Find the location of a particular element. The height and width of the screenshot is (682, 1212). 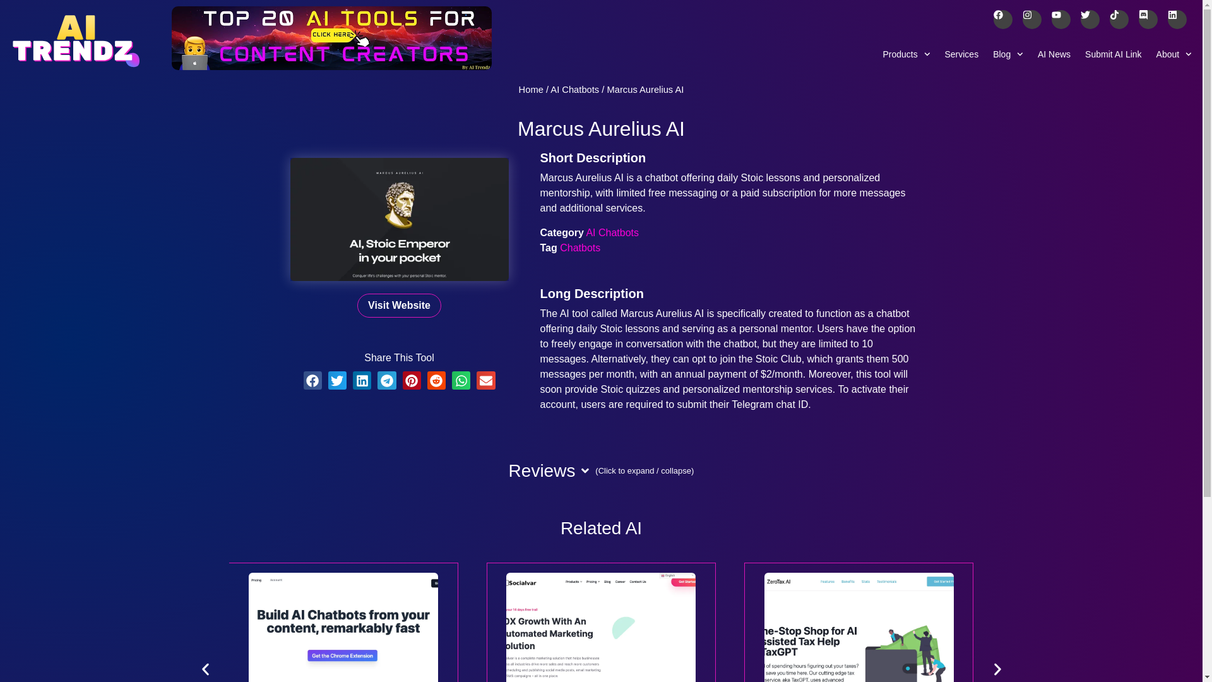

marcus-aurelius-ai is located at coordinates (400, 218).